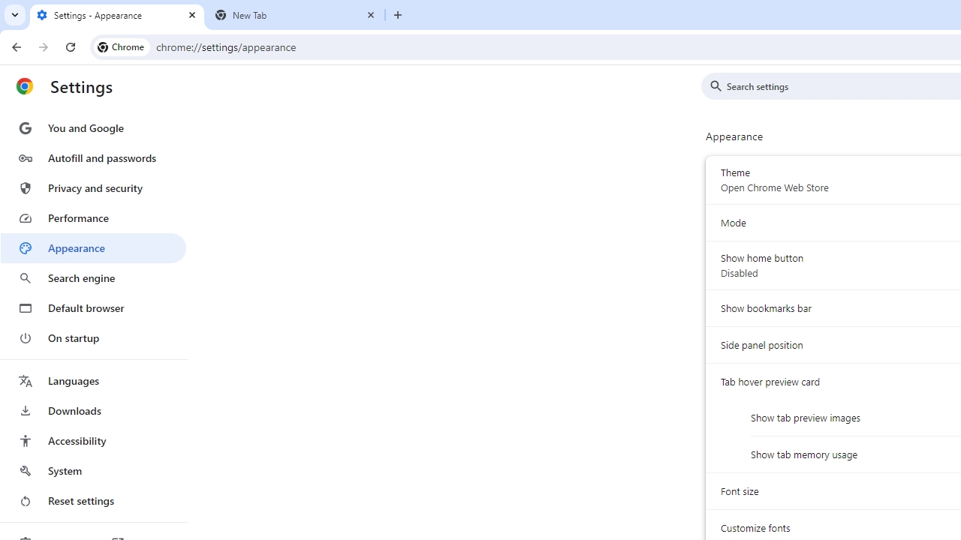  Describe the element at coordinates (93, 501) in the screenshot. I see `Reset settings` at that location.